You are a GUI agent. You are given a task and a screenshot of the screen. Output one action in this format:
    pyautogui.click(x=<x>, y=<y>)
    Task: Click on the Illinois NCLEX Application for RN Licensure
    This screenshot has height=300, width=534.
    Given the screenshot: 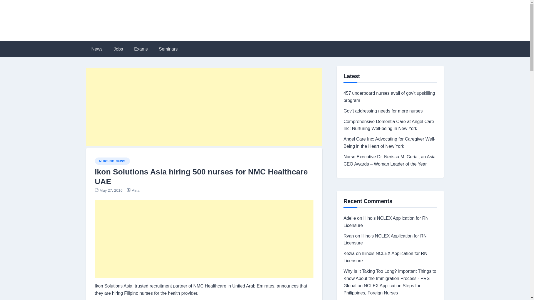 What is the action you would take?
    pyautogui.click(x=385, y=257)
    